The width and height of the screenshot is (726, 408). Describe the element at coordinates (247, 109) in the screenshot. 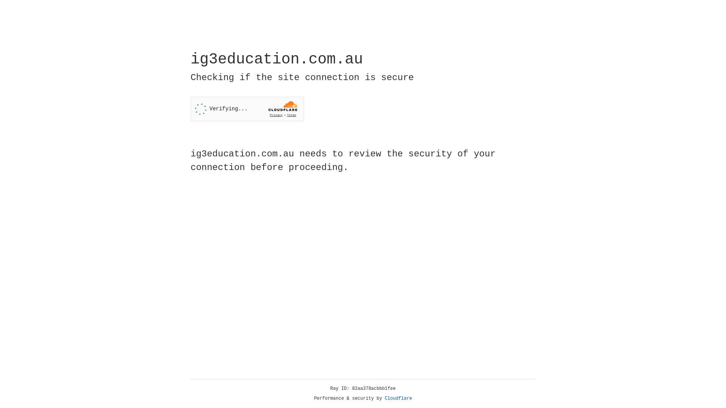

I see `Widget containing a Cloudflare security challenge` at that location.